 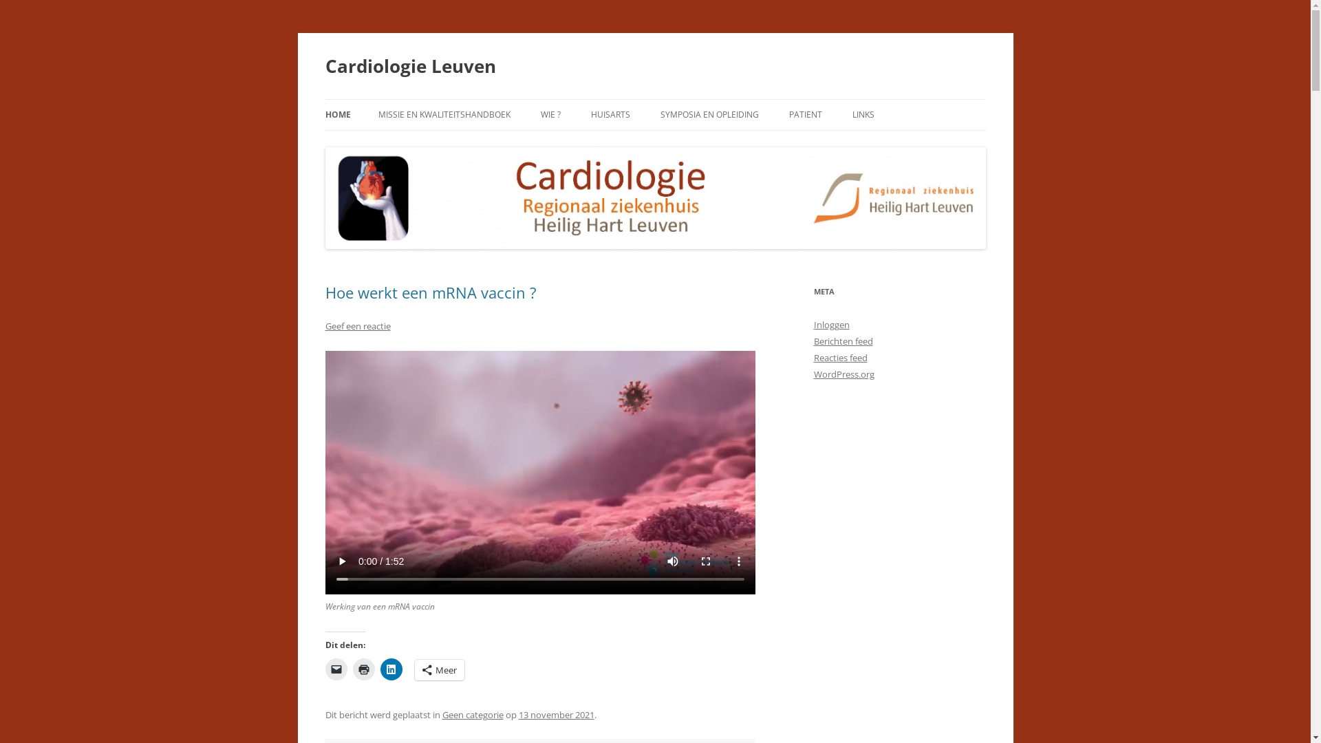 I want to click on MISSIE EN KWALITEITSHANDBOEK, so click(x=444, y=115).